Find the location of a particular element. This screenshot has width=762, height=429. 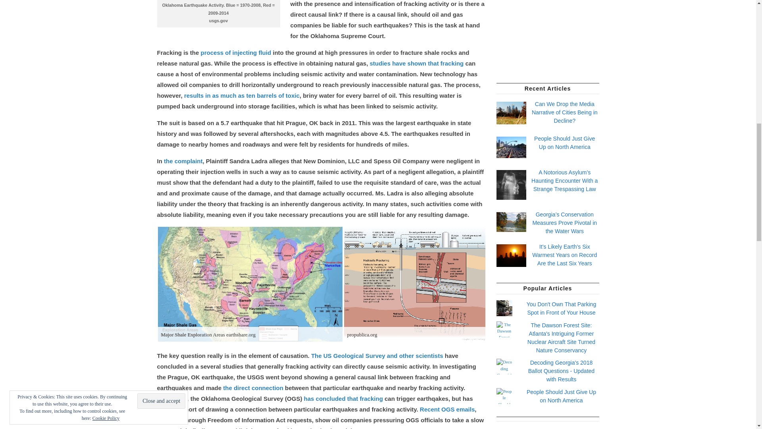

shale exploration aras is located at coordinates (250, 284).